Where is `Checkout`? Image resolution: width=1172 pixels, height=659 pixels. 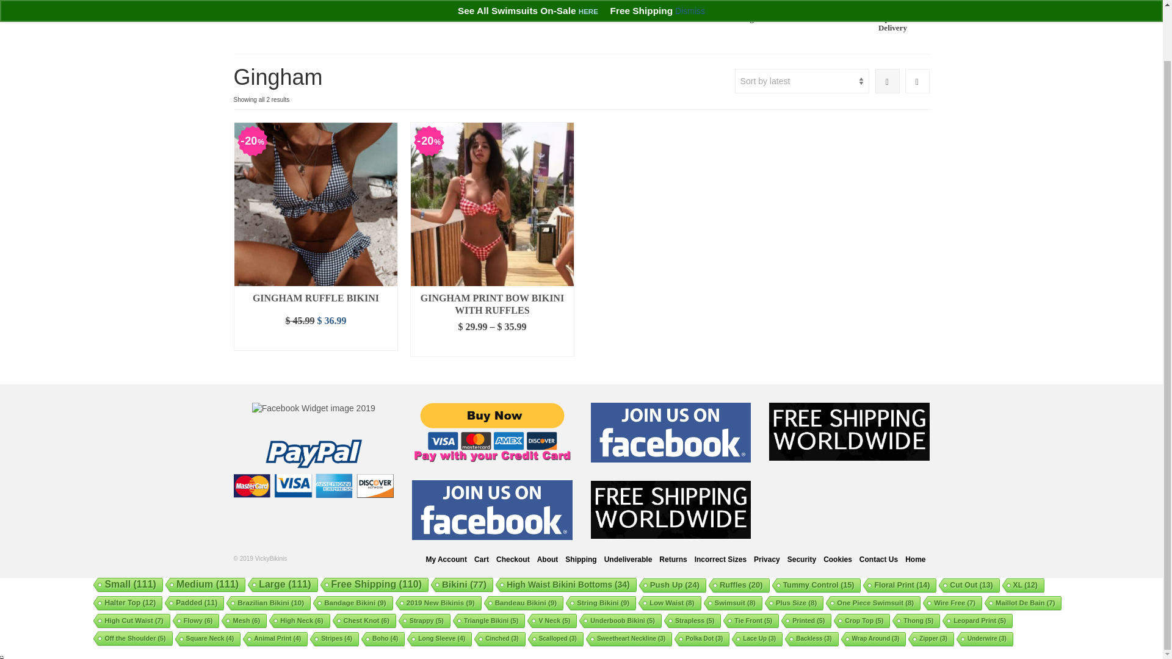
Checkout is located at coordinates (513, 560).